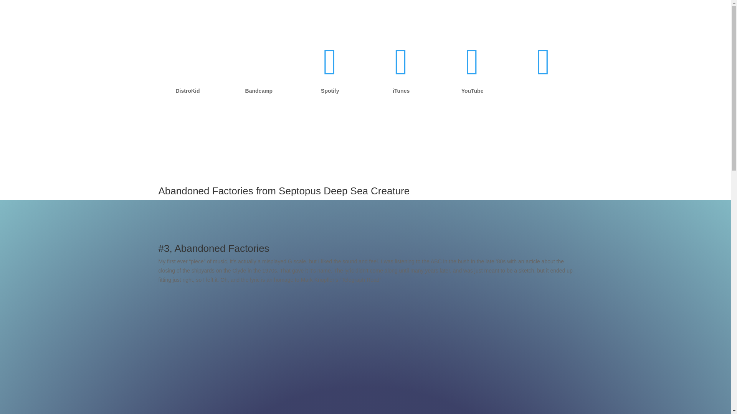 The height and width of the screenshot is (414, 737). Describe the element at coordinates (528, 94) in the screenshot. I see `Home` at that location.